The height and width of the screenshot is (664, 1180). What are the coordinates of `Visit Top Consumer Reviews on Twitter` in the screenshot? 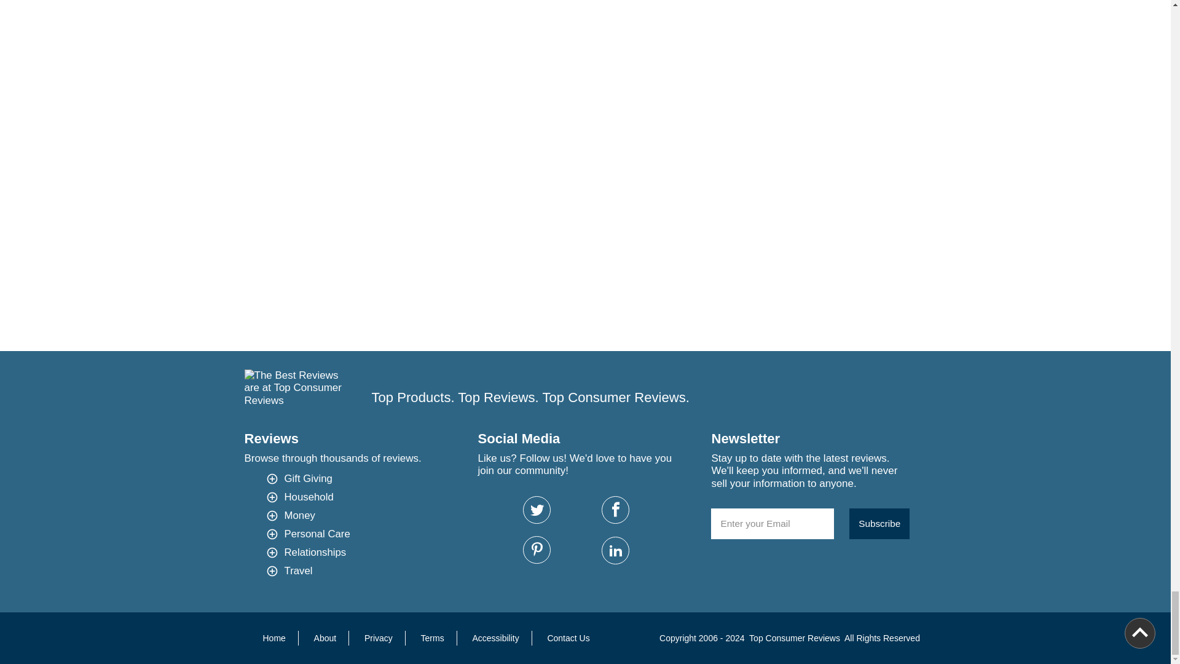 It's located at (537, 510).